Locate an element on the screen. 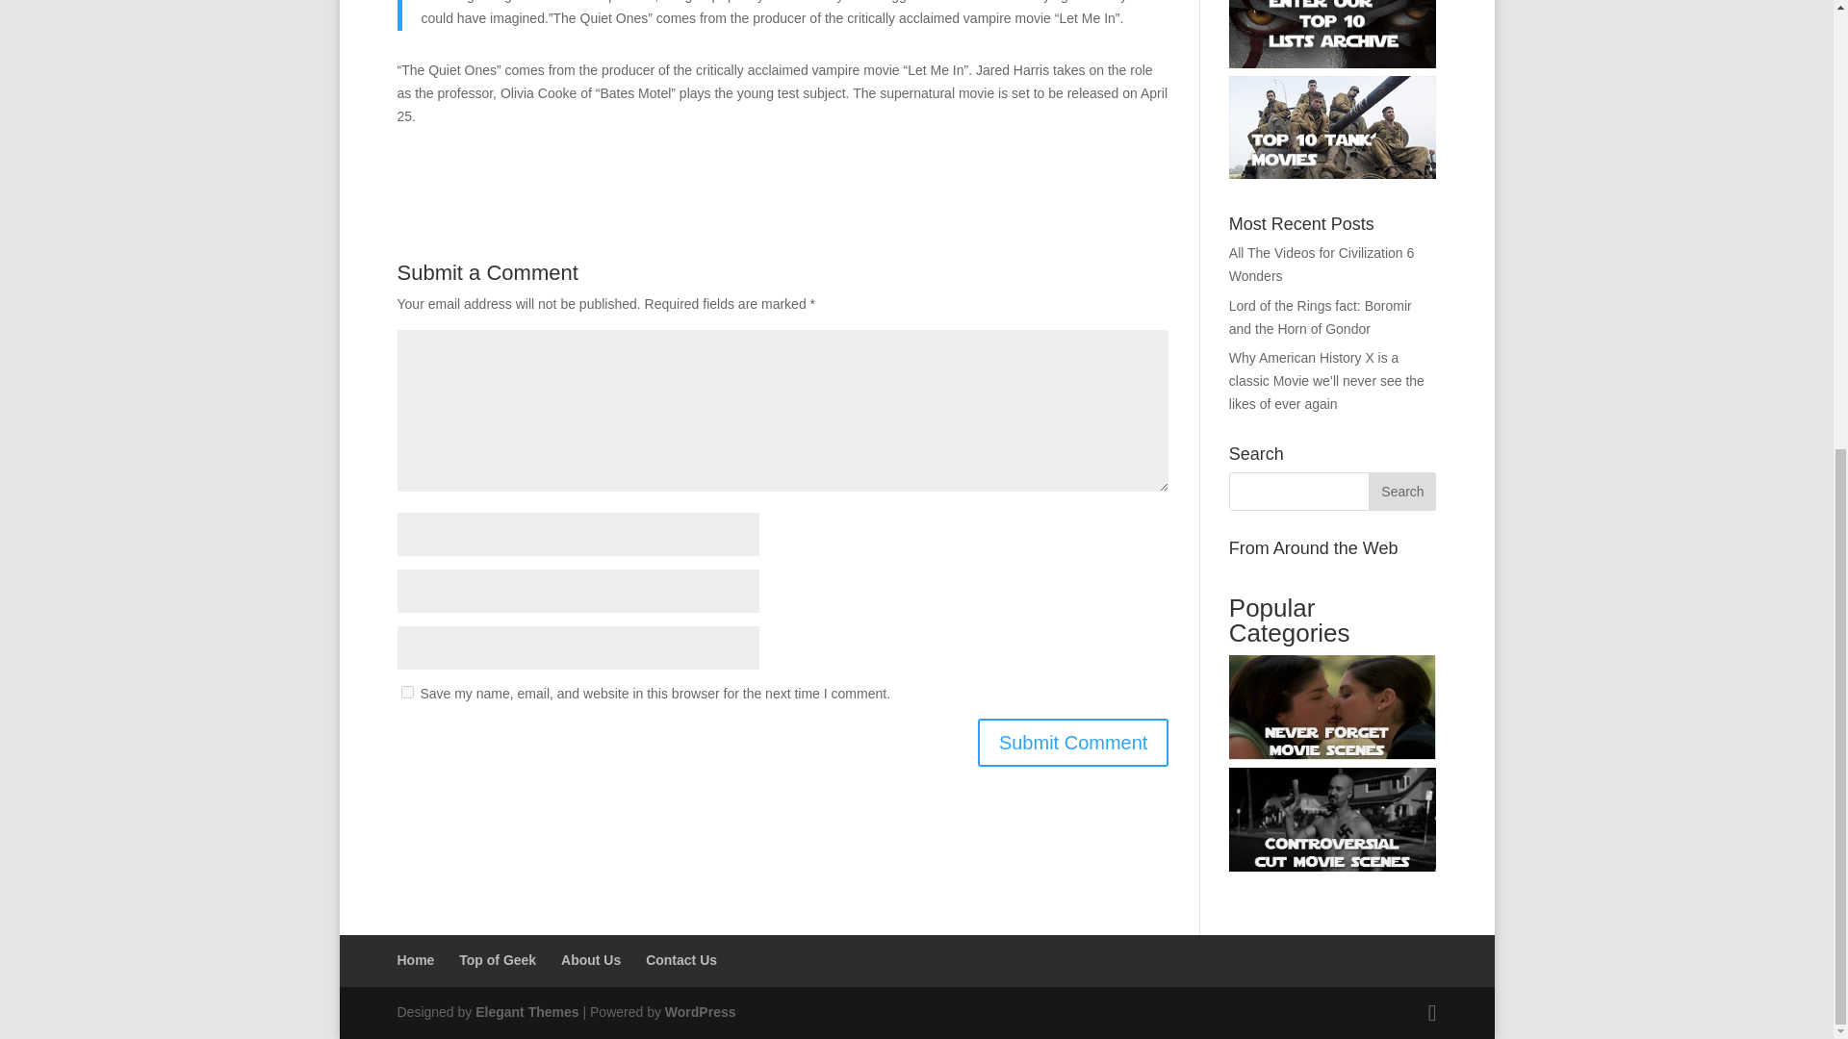 This screenshot has height=1039, width=1848. Premium WordPress Themes is located at coordinates (526, 1012).